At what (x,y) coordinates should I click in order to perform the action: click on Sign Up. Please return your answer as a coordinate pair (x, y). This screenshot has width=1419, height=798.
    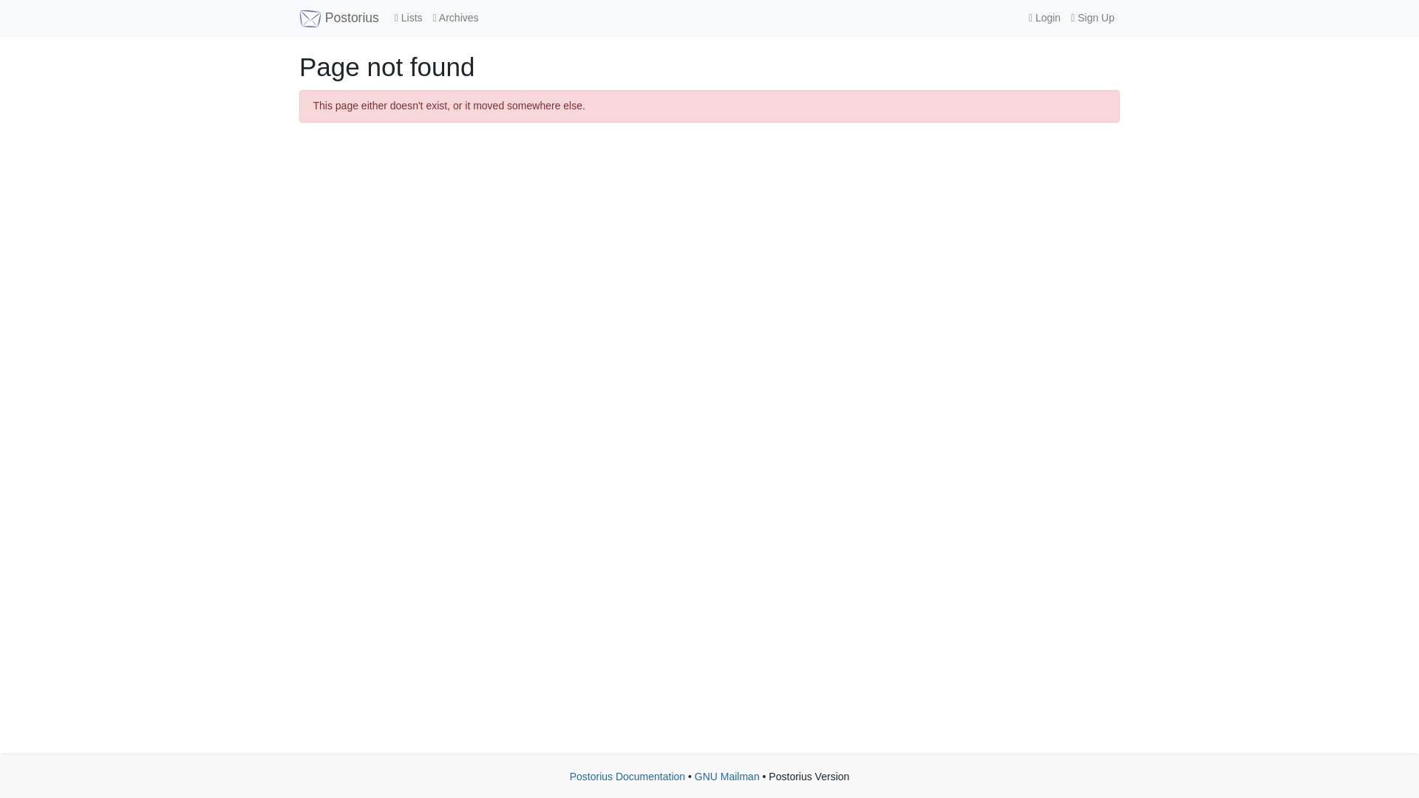
    Looking at the image, I should click on (1092, 18).